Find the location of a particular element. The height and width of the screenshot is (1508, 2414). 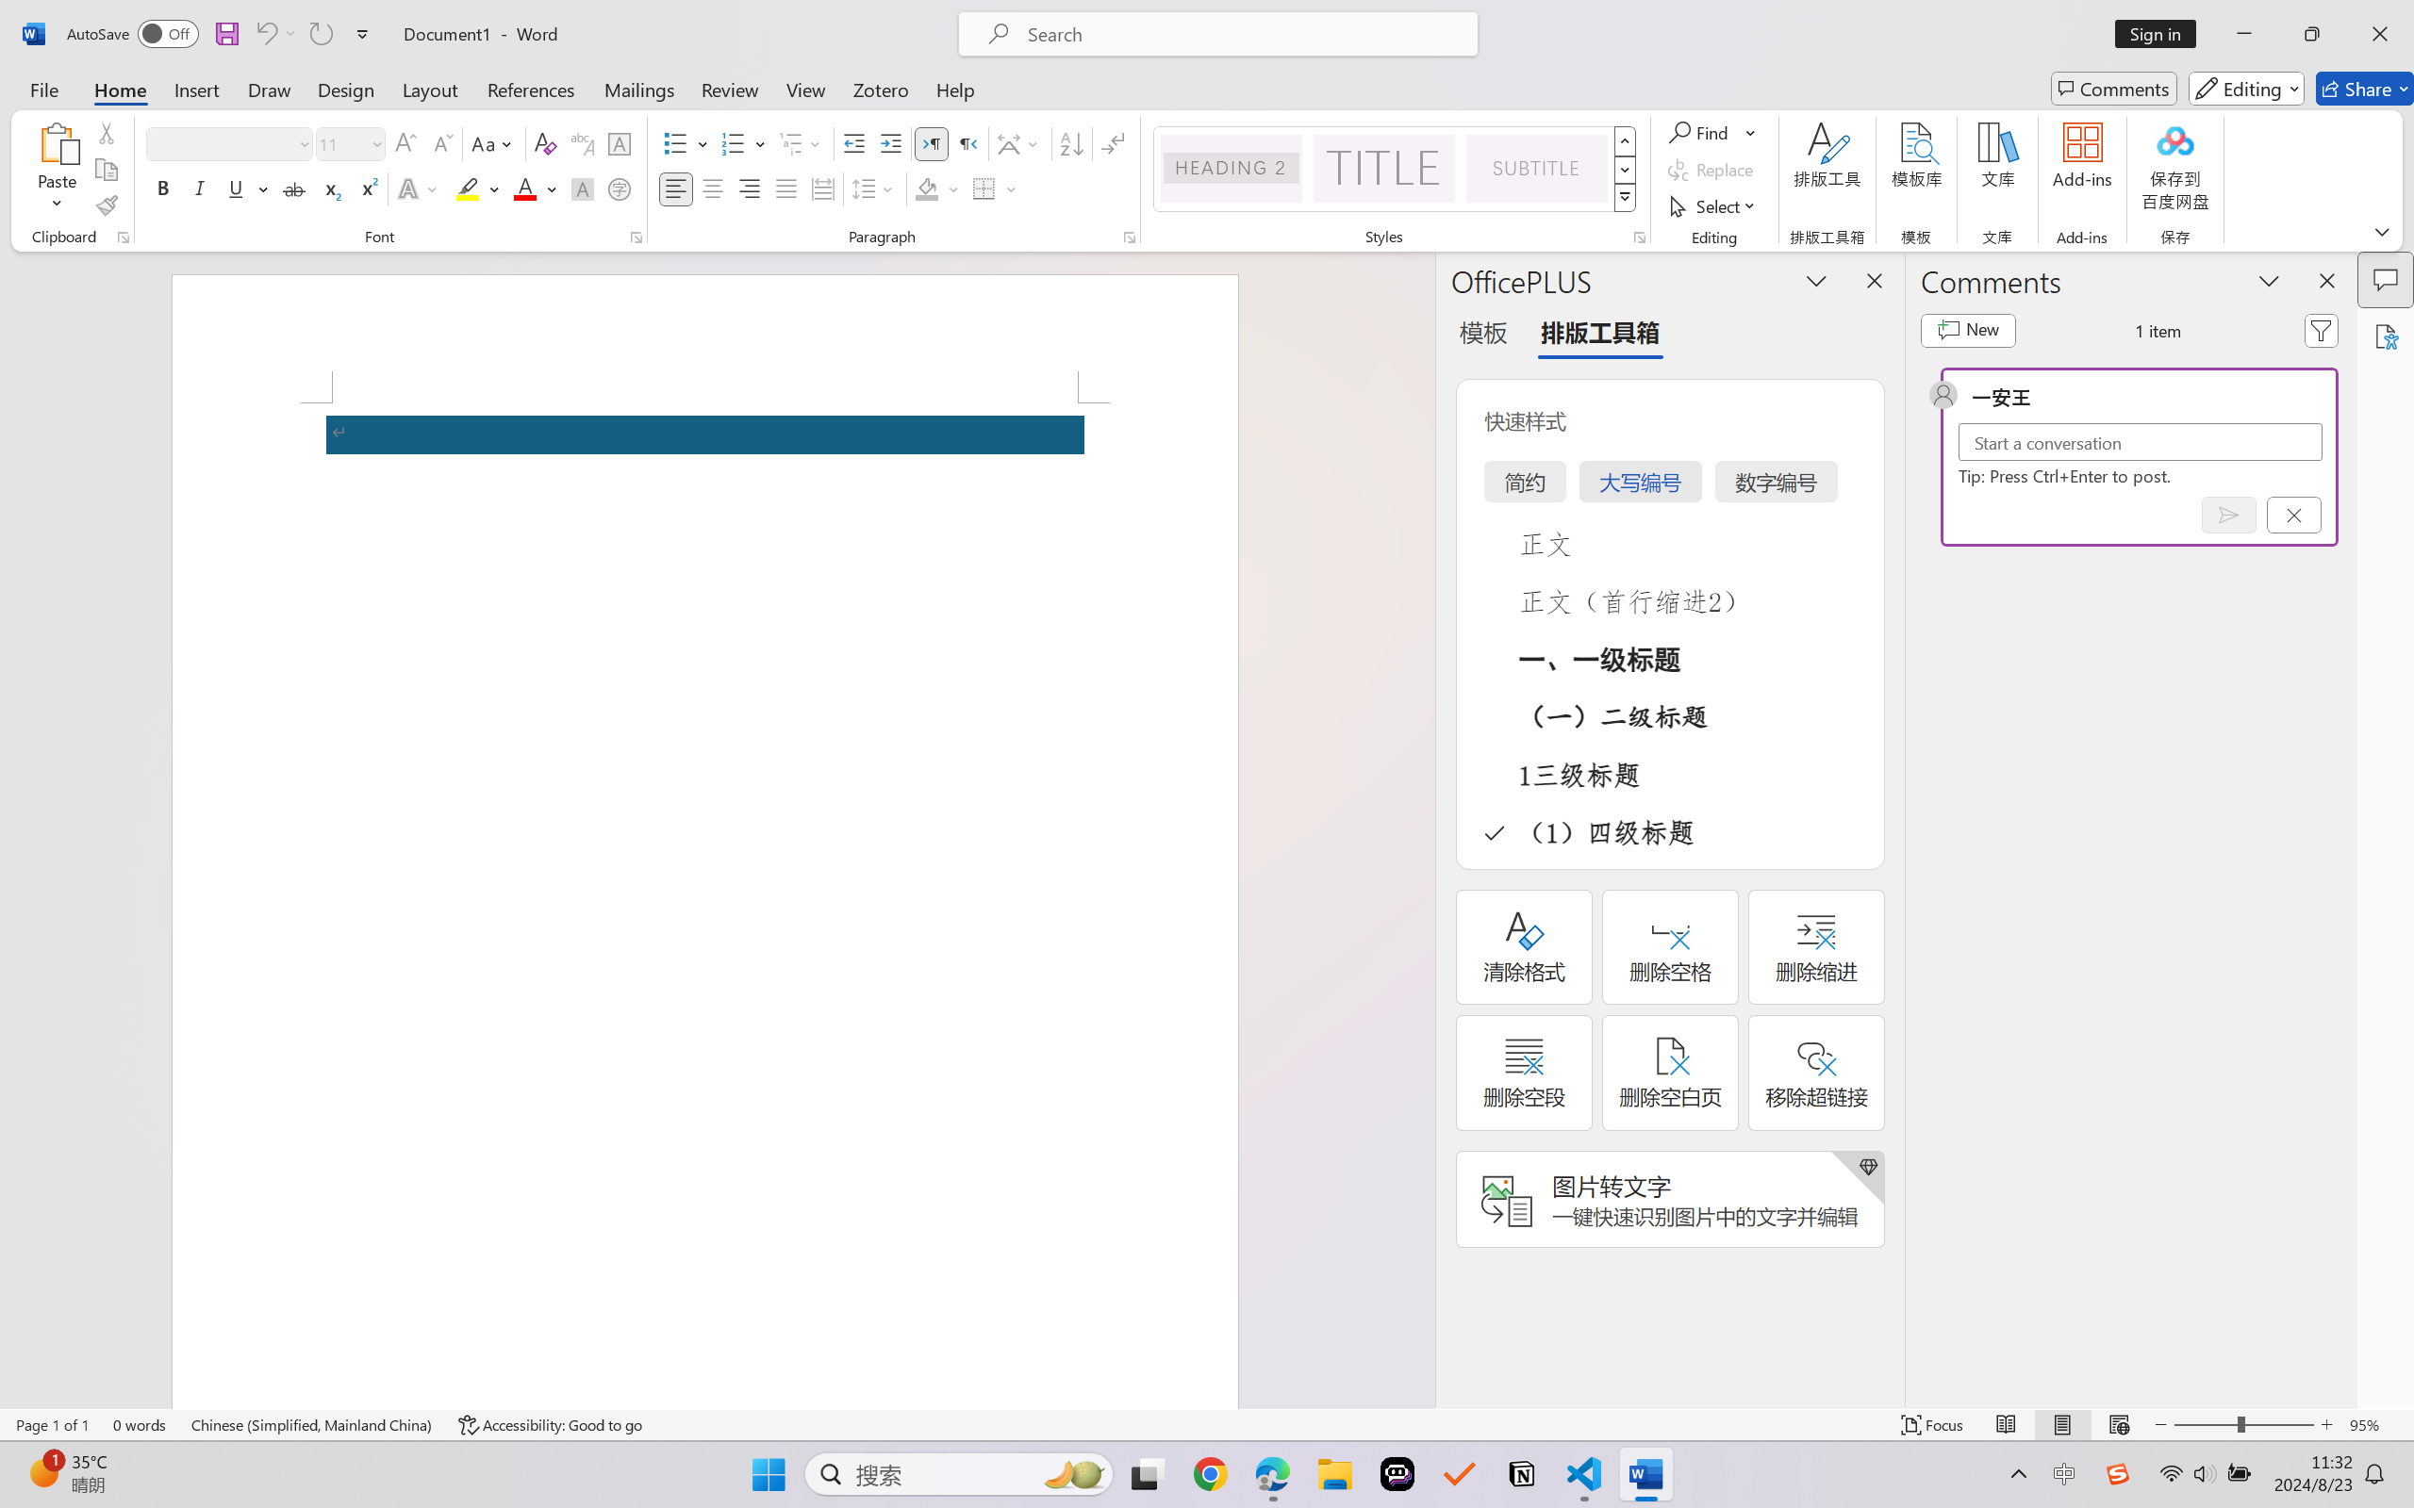

Sign in is located at coordinates (2162, 34).